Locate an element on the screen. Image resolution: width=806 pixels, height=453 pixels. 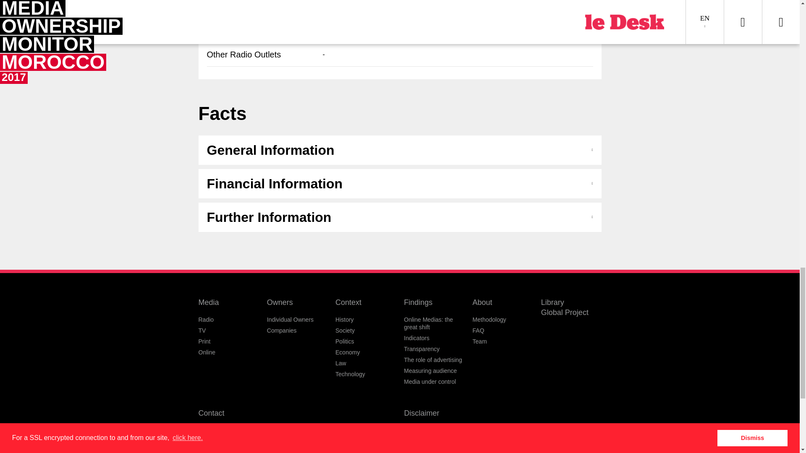
The role of advertising is located at coordinates (432, 360).